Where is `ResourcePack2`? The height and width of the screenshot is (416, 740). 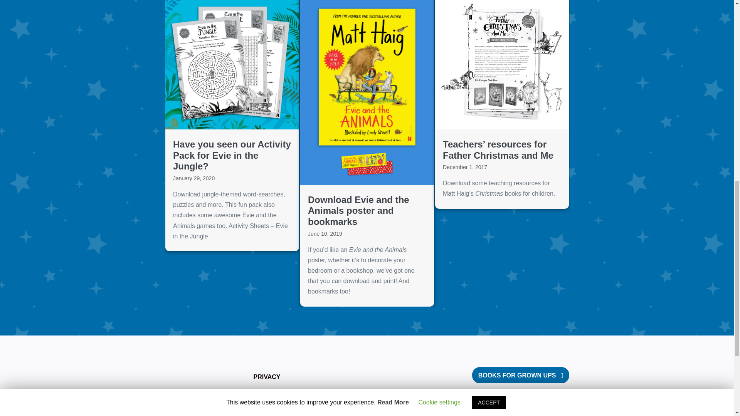 ResourcePack2 is located at coordinates (502, 65).